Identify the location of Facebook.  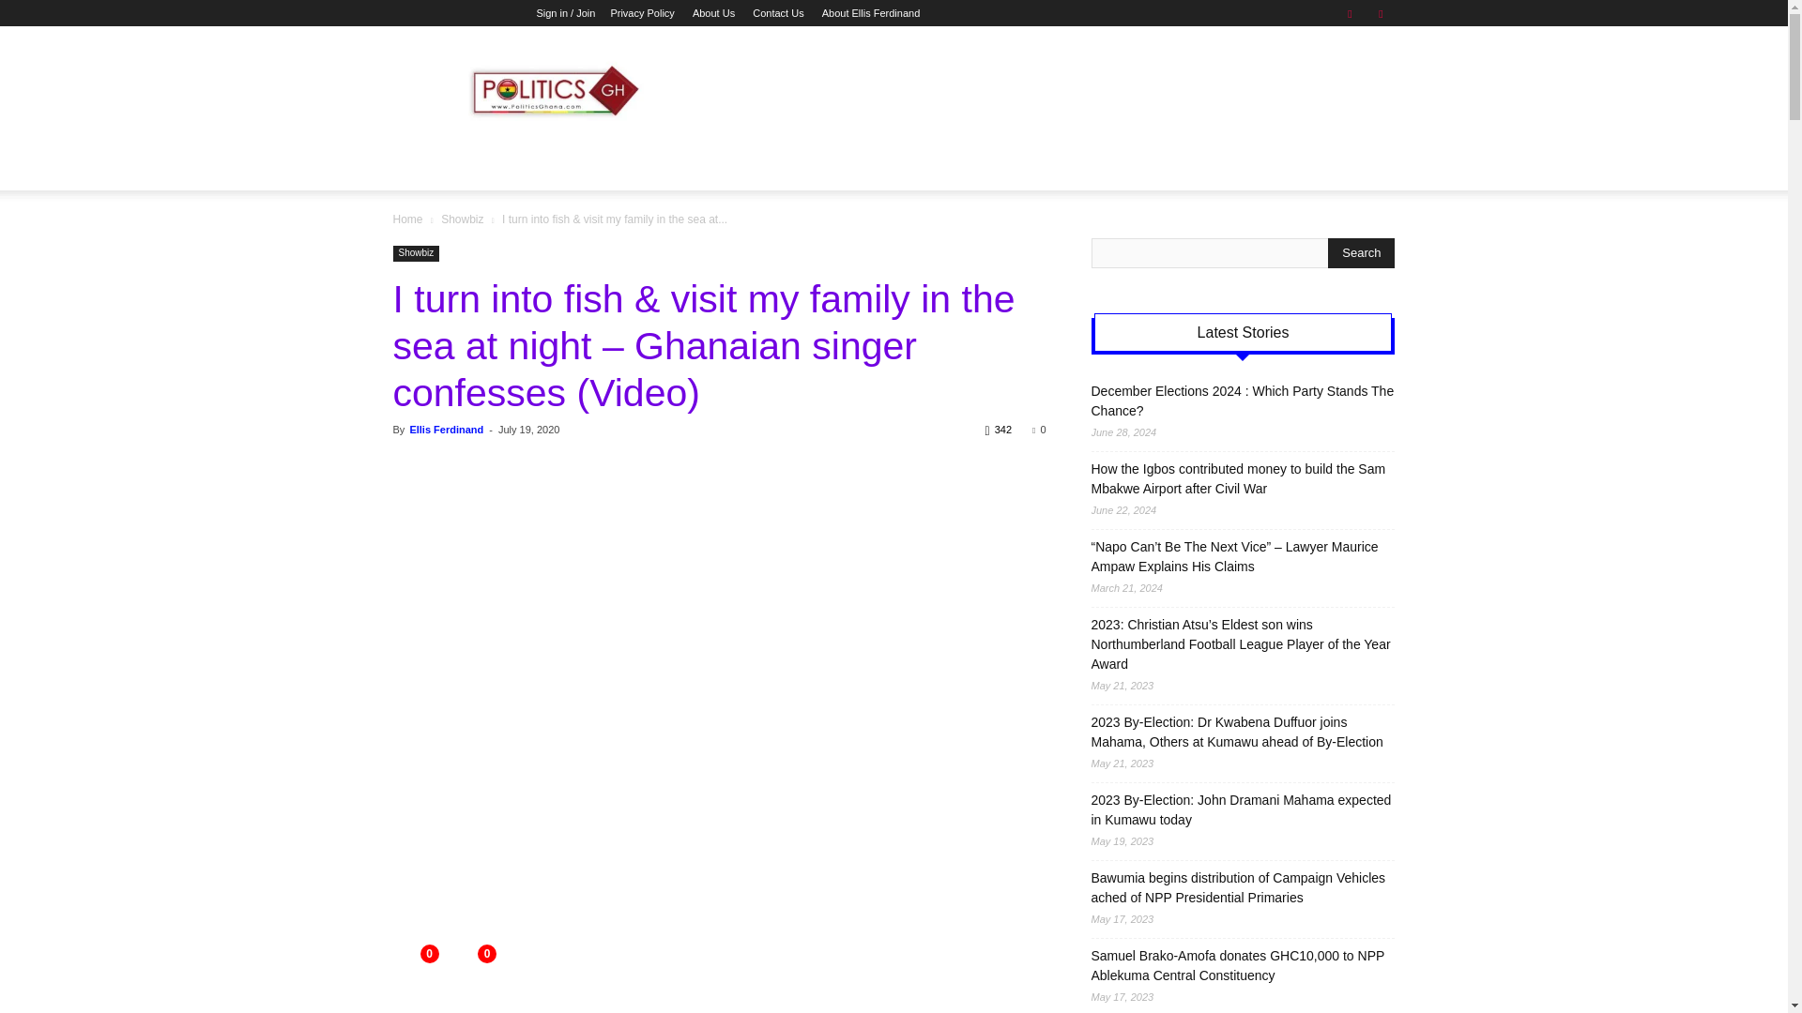
(1350, 13).